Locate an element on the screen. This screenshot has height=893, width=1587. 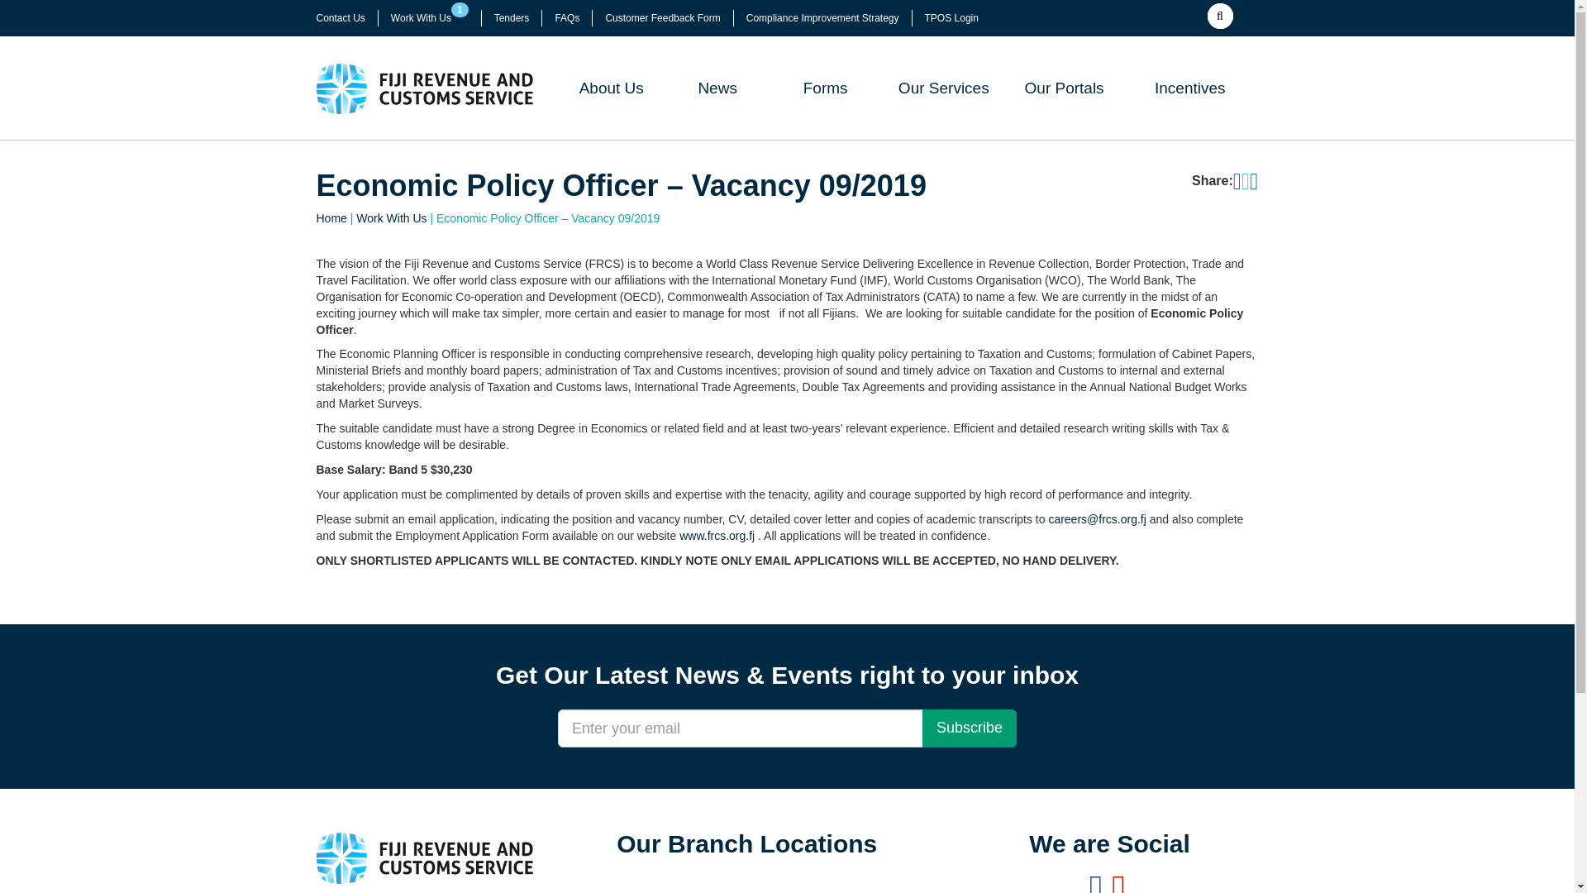
Contact Us is located at coordinates (341, 18).